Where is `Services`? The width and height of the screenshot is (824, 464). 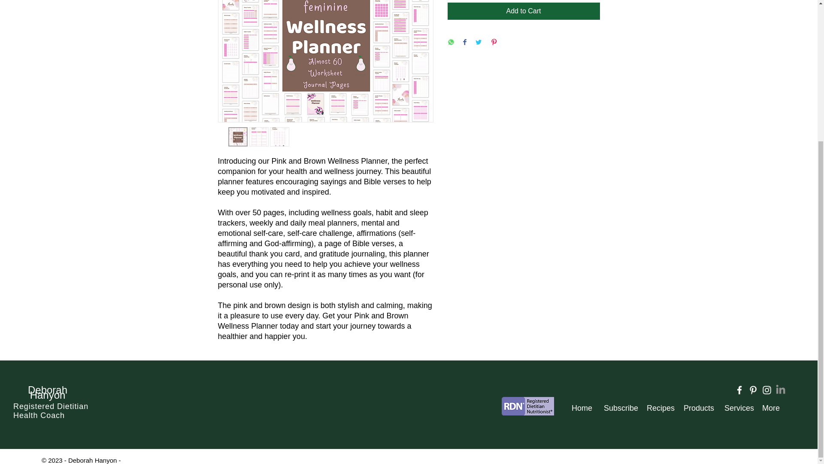 Services is located at coordinates (736, 408).